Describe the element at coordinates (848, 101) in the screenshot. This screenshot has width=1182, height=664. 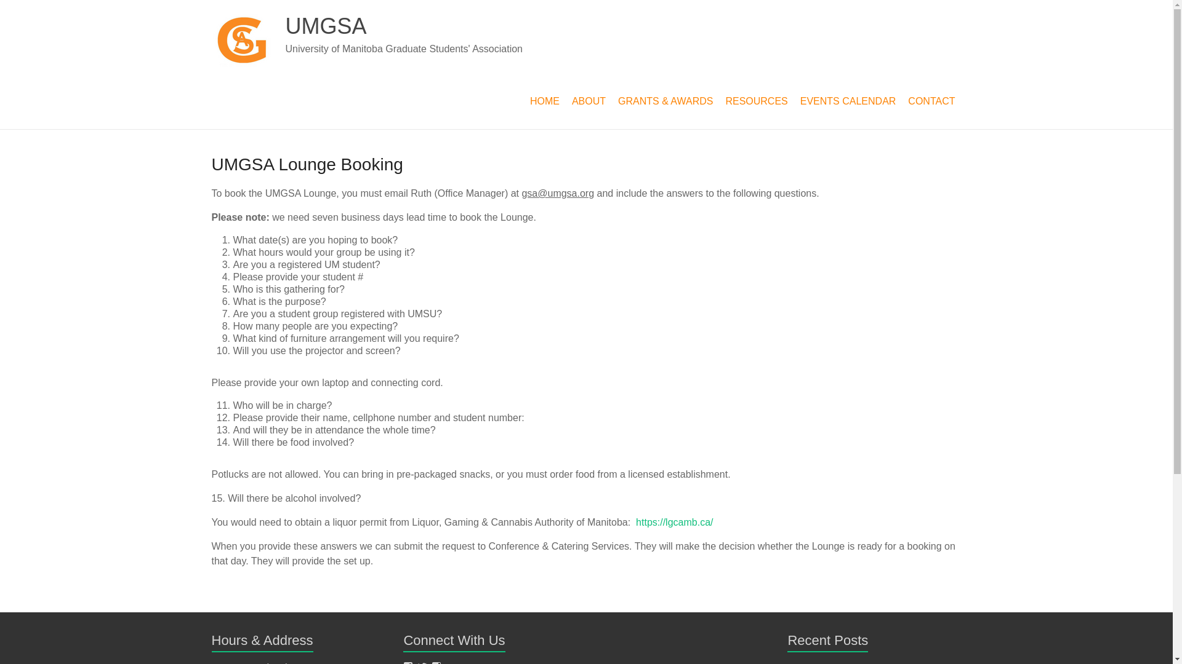
I see `EVENTS CALENDAR` at that location.